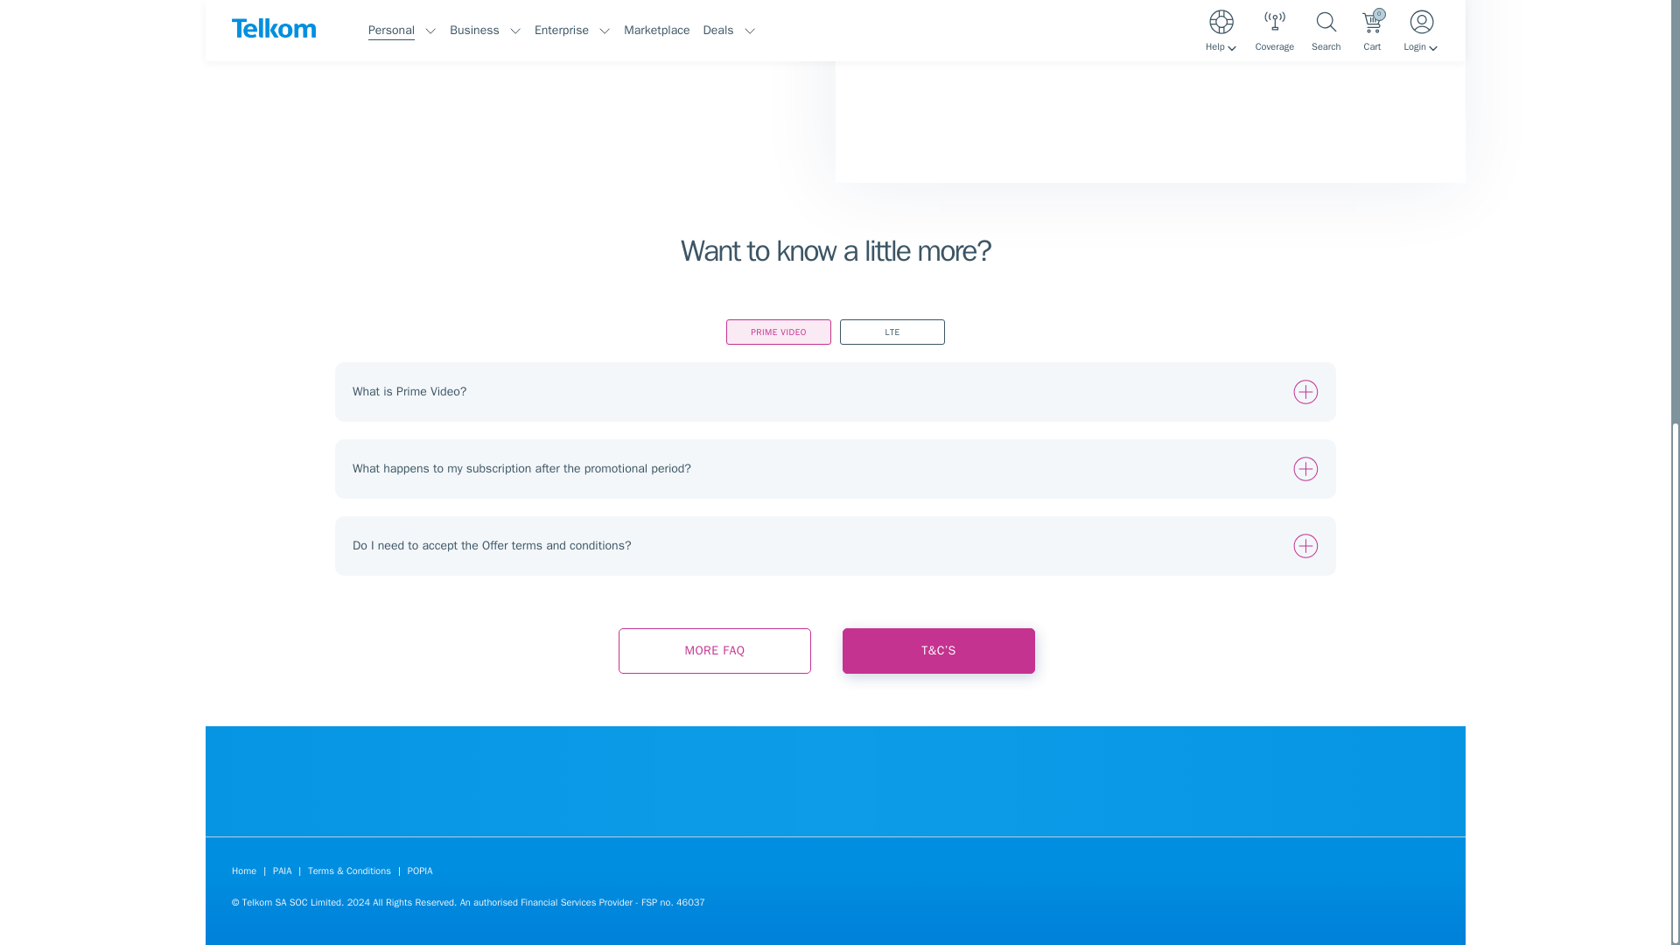 The height and width of the screenshot is (945, 1680). I want to click on PRIME VIDEO, so click(779, 332).